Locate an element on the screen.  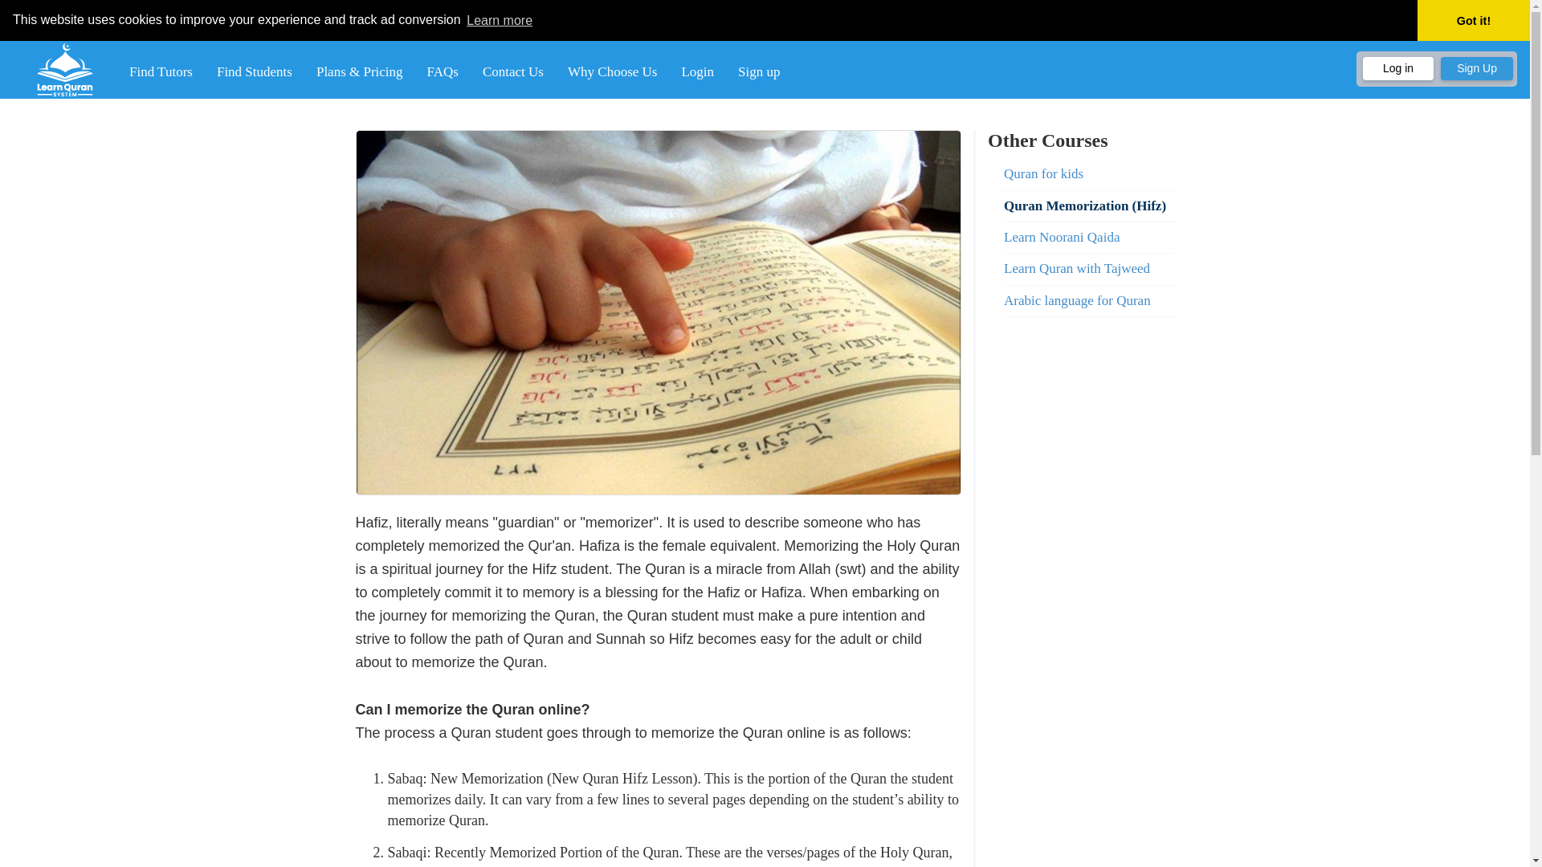
Learn more is located at coordinates (500, 19).